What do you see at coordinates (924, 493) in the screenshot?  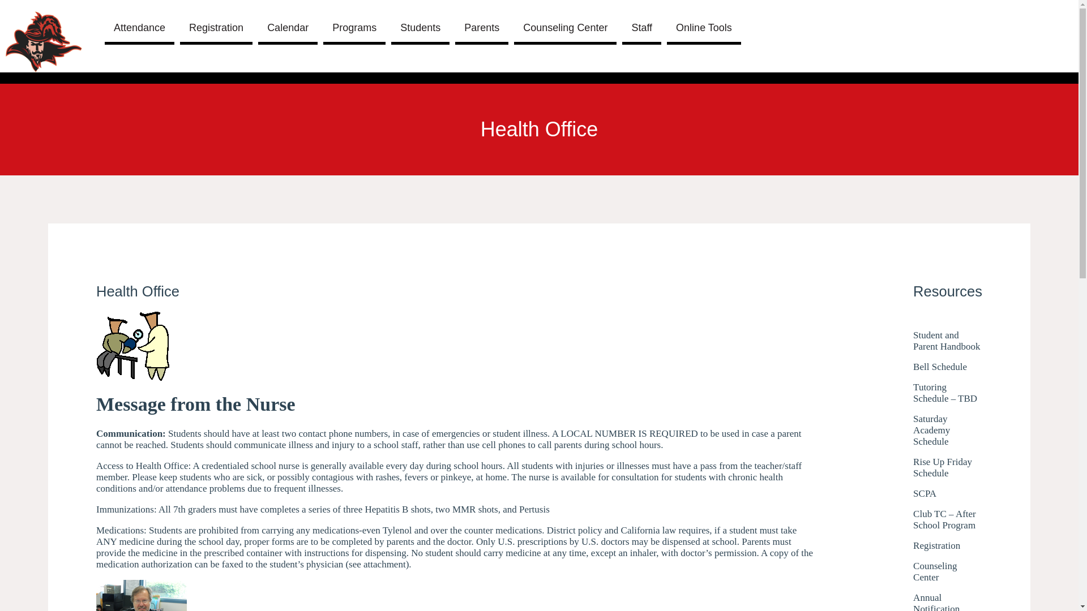 I see `SCPA` at bounding box center [924, 493].